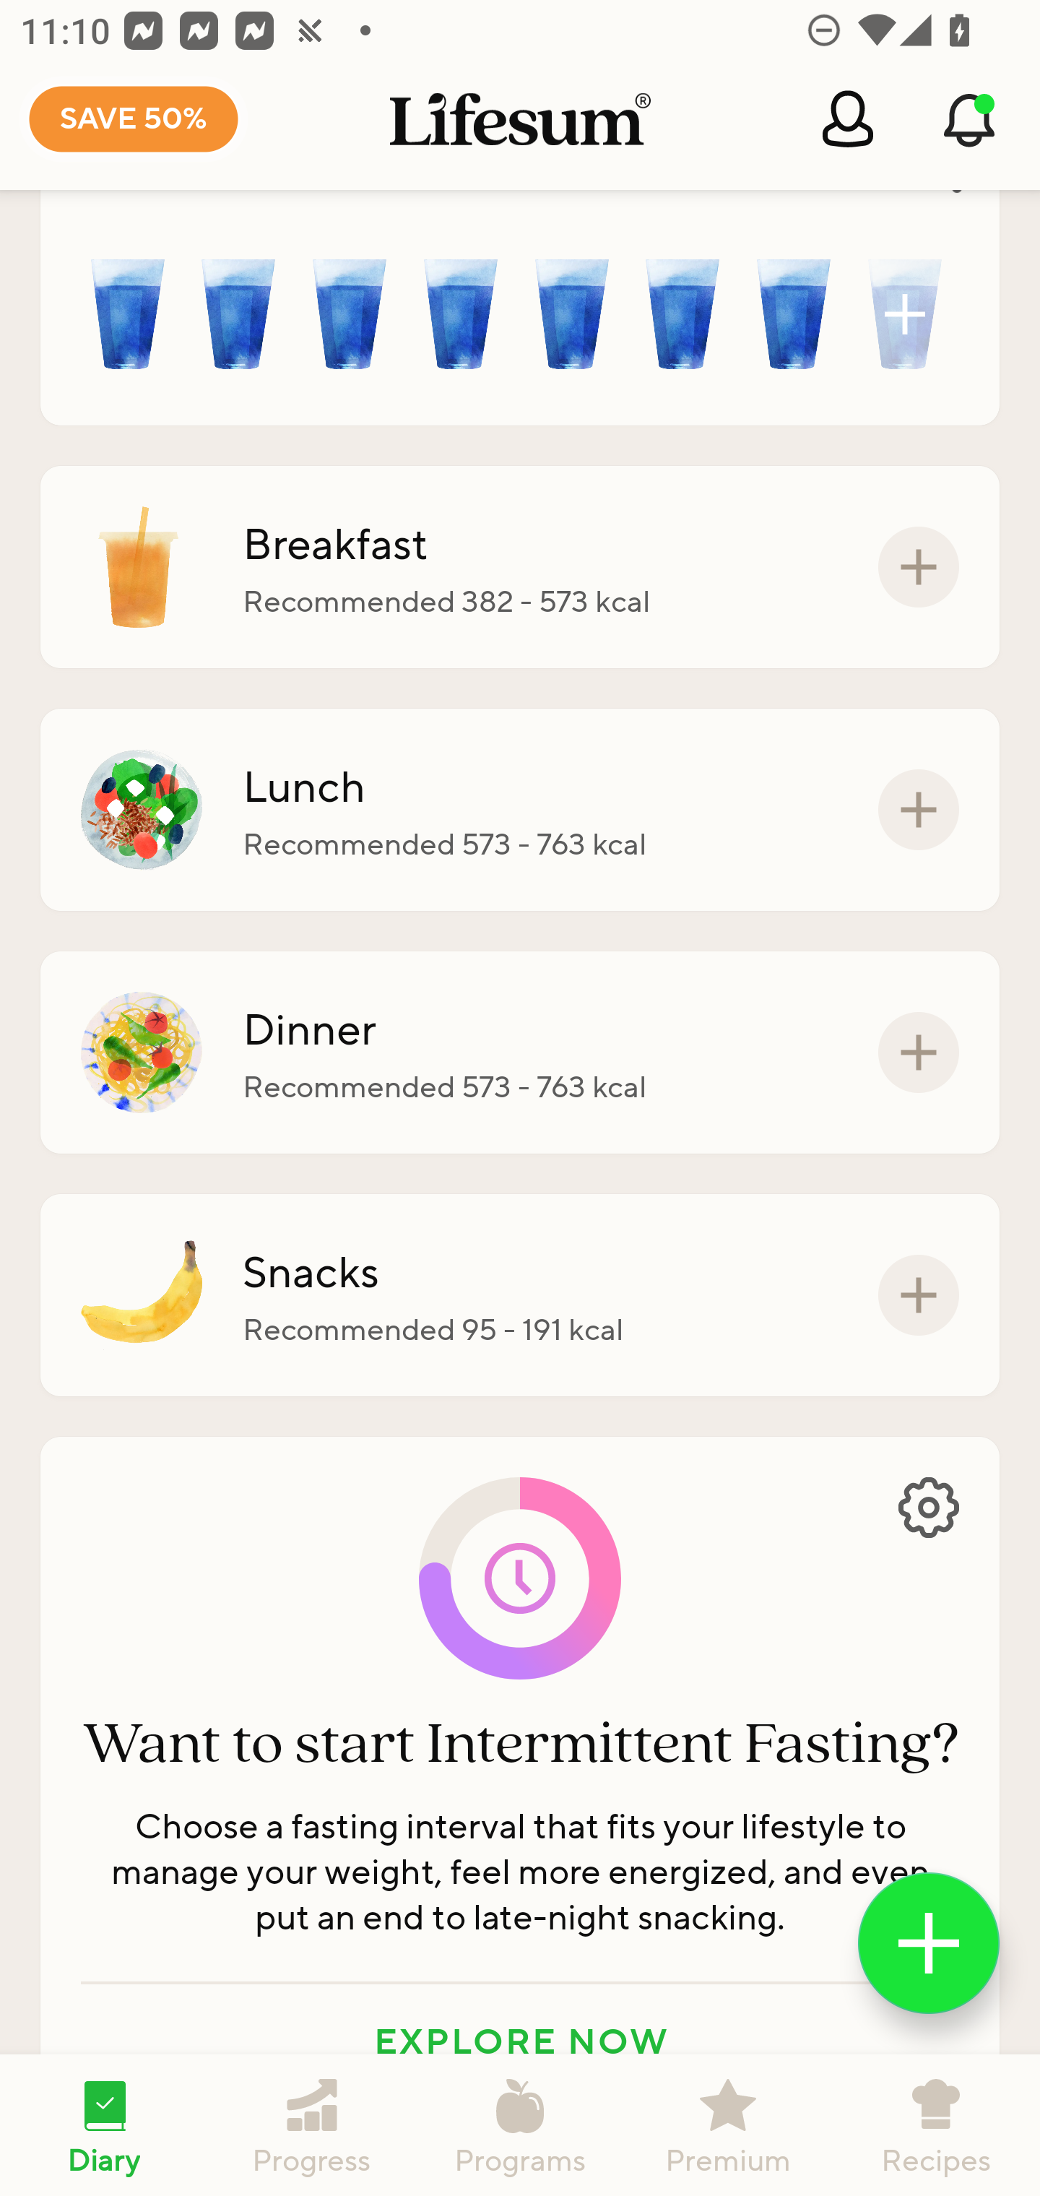 The height and width of the screenshot is (2196, 1040). I want to click on EXPLORE NOW, so click(520, 2041).